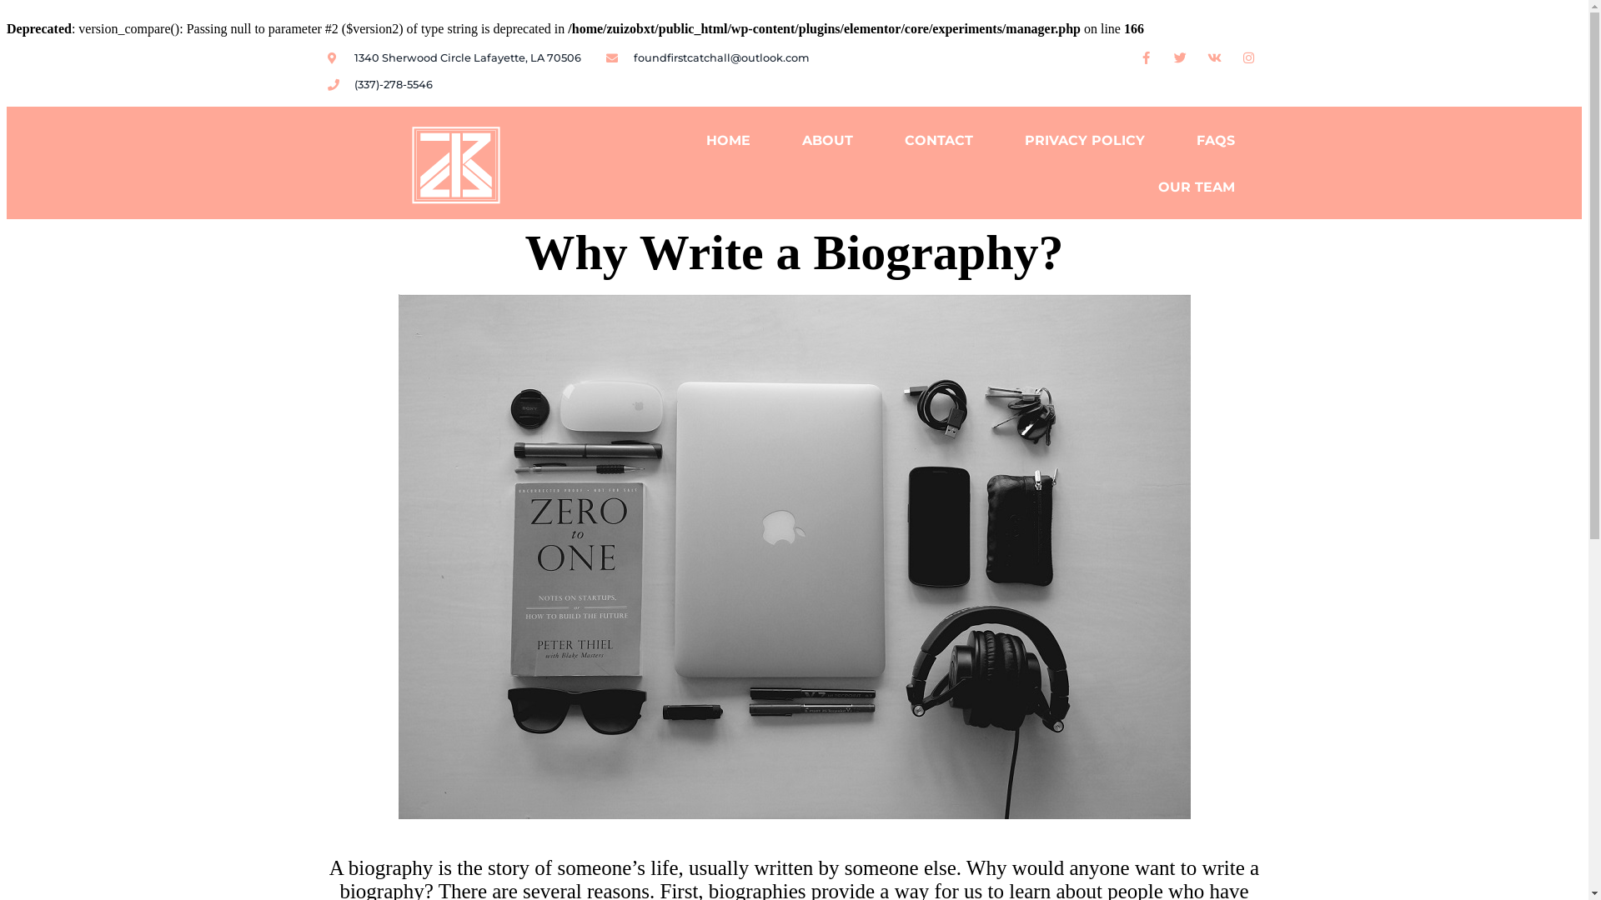  I want to click on OUR TEAM, so click(1197, 187).